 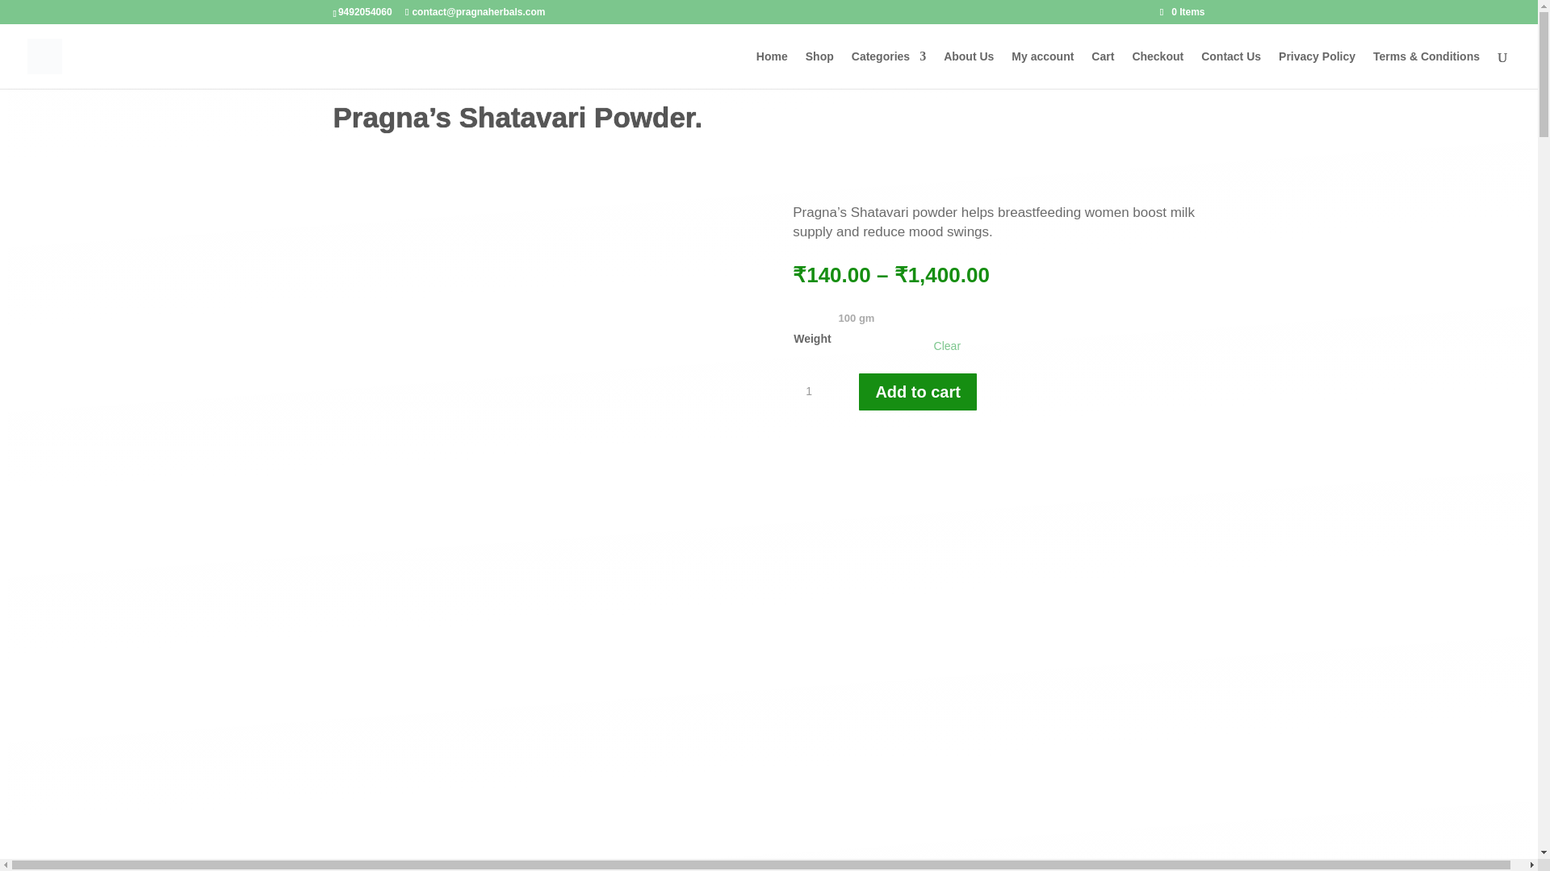 I want to click on Clear, so click(x=948, y=346).